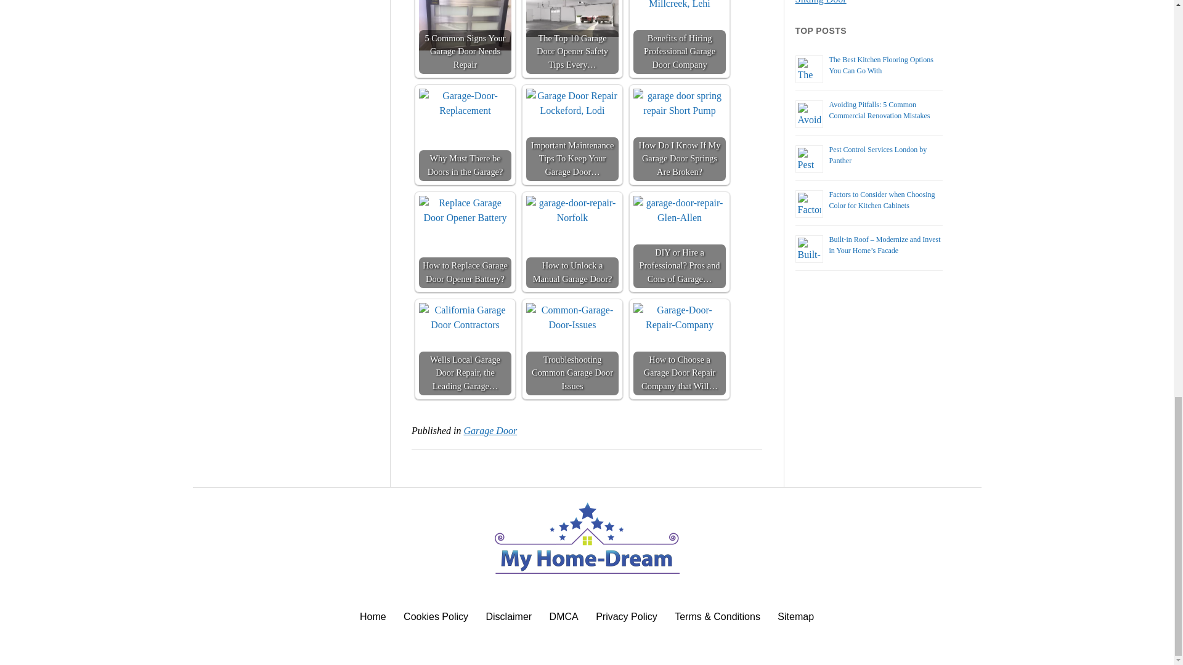 The image size is (1183, 665). I want to click on How to Unlock a Manual Garage Door?, so click(572, 211).